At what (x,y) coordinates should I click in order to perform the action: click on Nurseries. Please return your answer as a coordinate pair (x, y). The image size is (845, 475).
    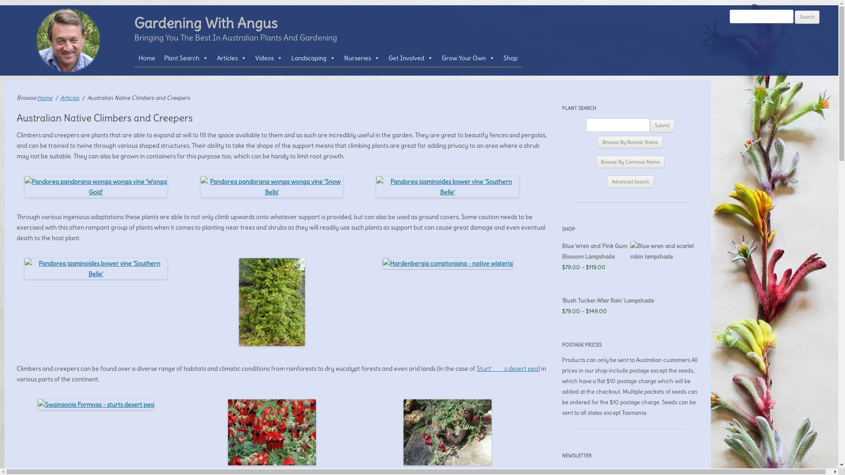
    Looking at the image, I should click on (362, 58).